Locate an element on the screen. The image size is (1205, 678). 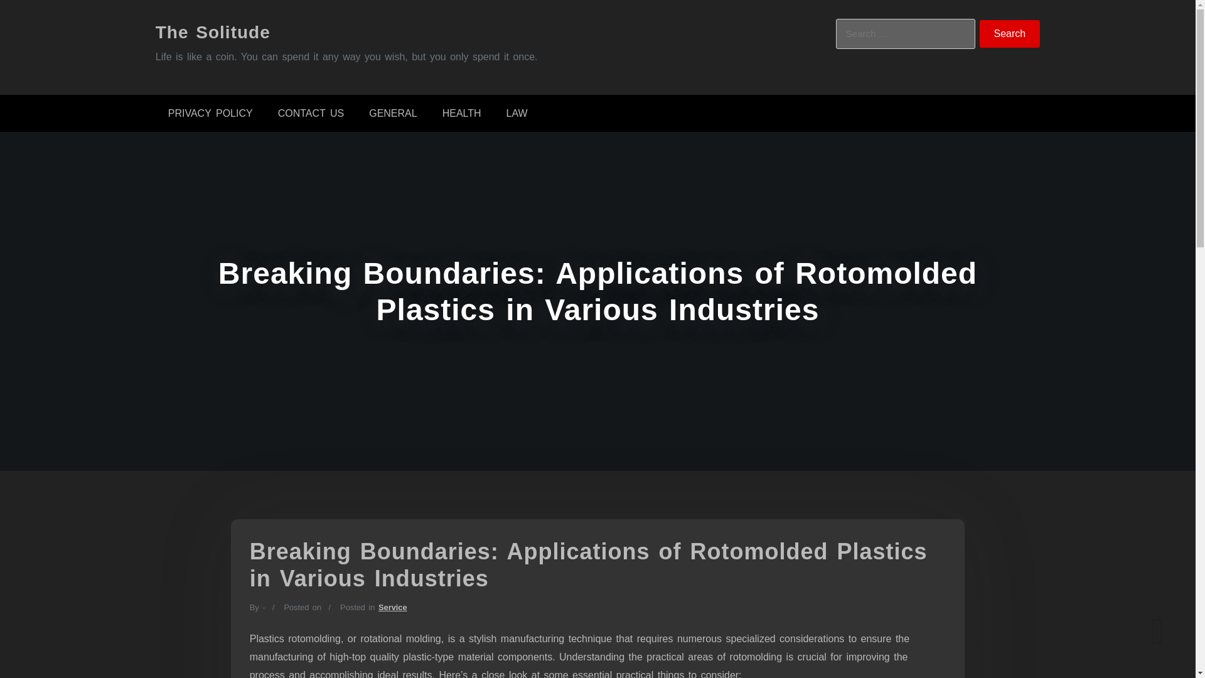
HEALTH is located at coordinates (462, 113).